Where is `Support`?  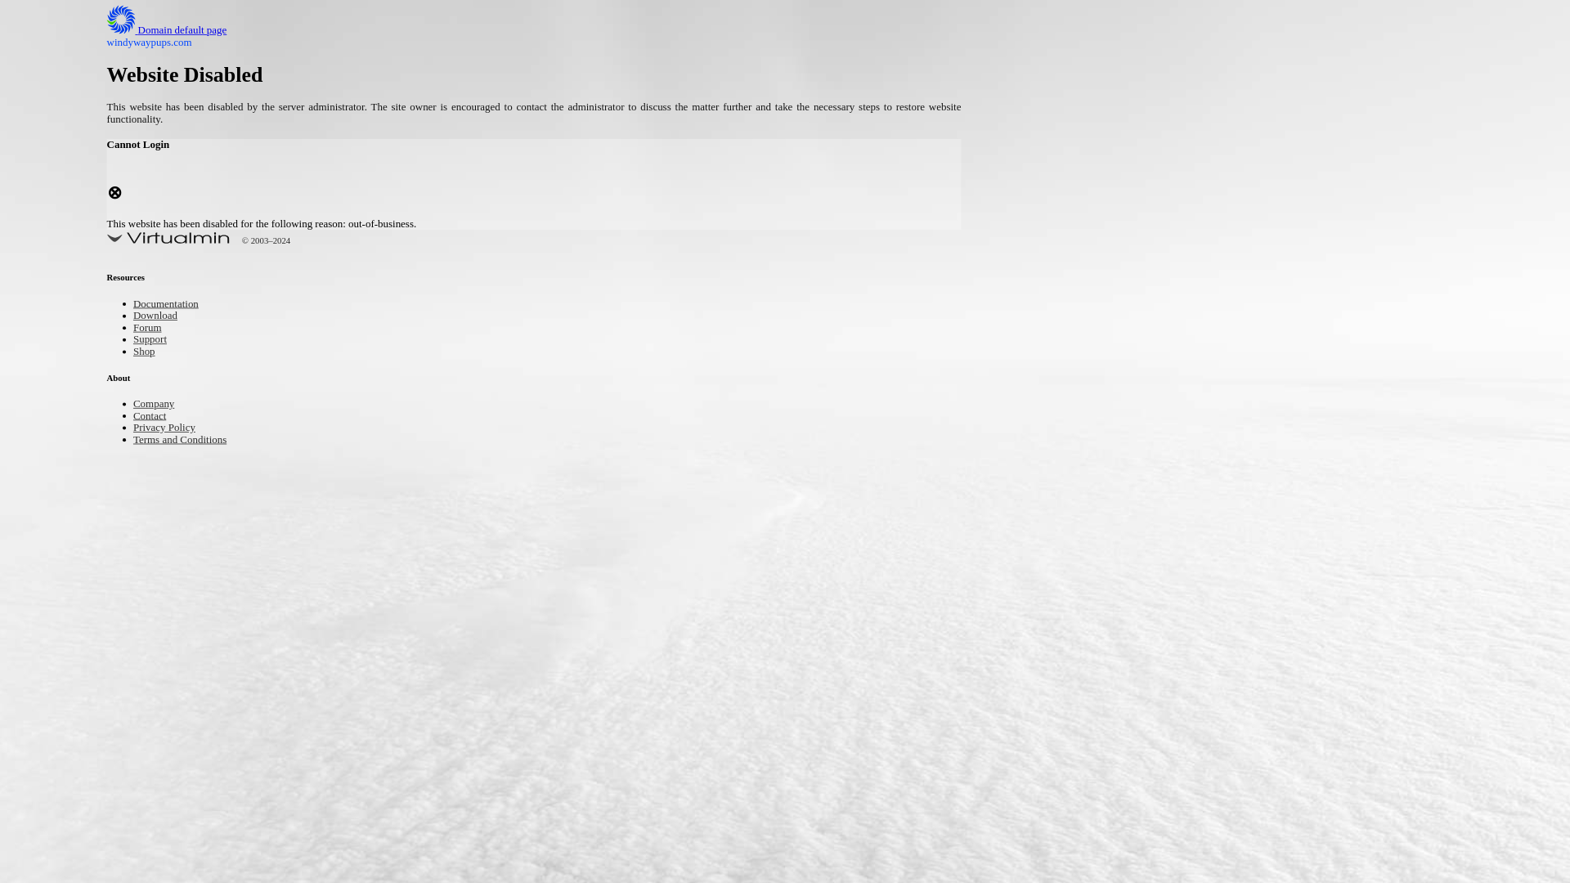 Support is located at coordinates (154, 340).